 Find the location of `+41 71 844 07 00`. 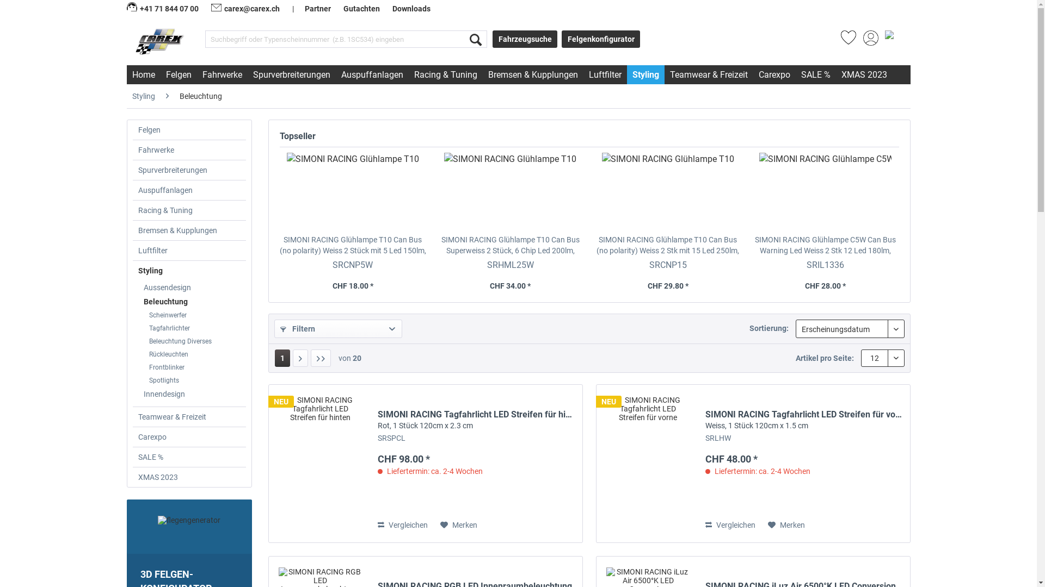

+41 71 844 07 00 is located at coordinates (163, 9).